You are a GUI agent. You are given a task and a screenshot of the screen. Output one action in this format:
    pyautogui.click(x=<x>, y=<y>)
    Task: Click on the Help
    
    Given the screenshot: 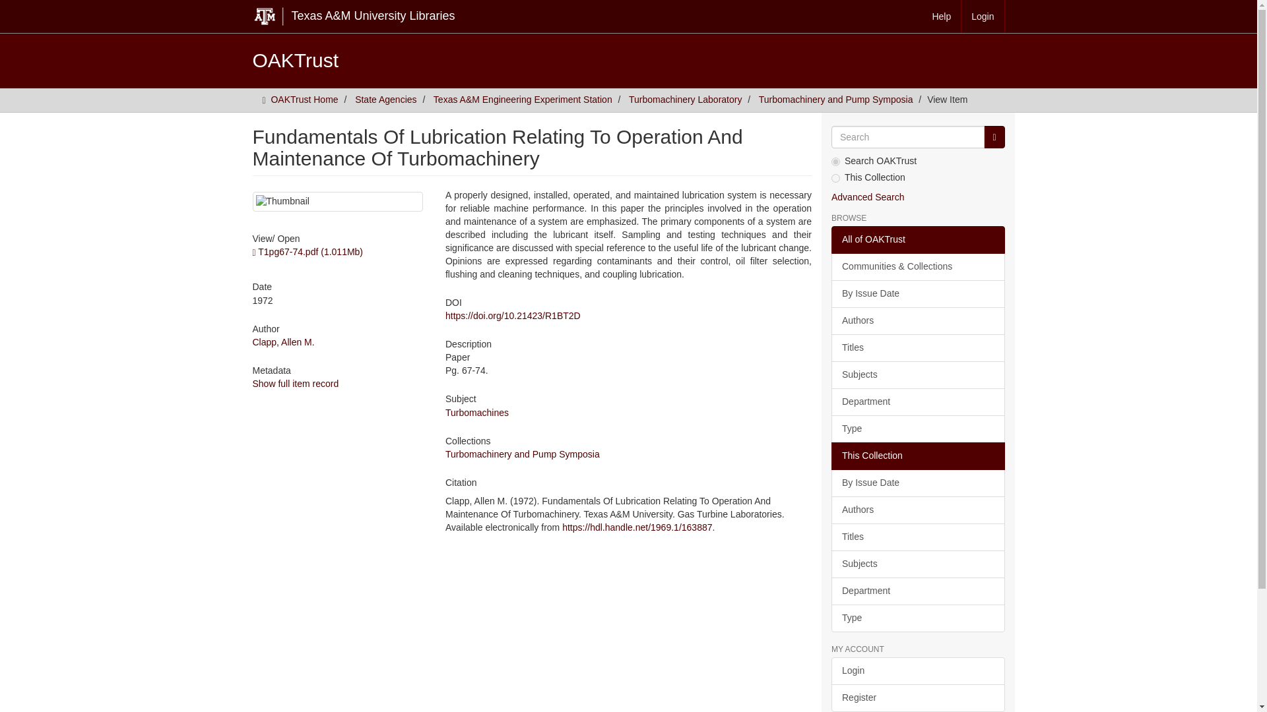 What is the action you would take?
    pyautogui.click(x=942, y=16)
    